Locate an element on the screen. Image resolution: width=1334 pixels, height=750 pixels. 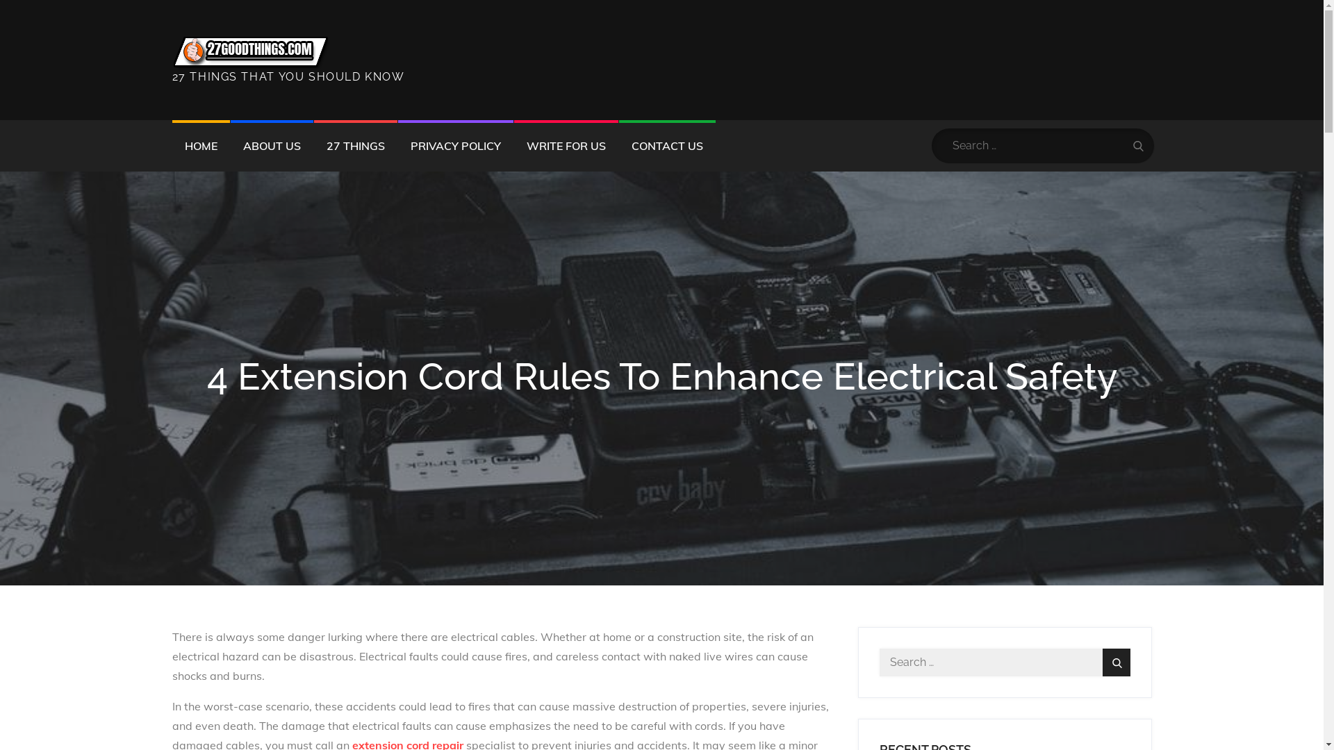
27 THINGS is located at coordinates (356, 146).